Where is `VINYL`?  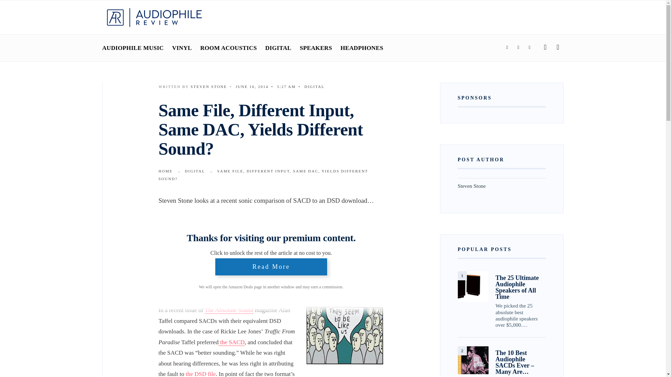 VINYL is located at coordinates (182, 48).